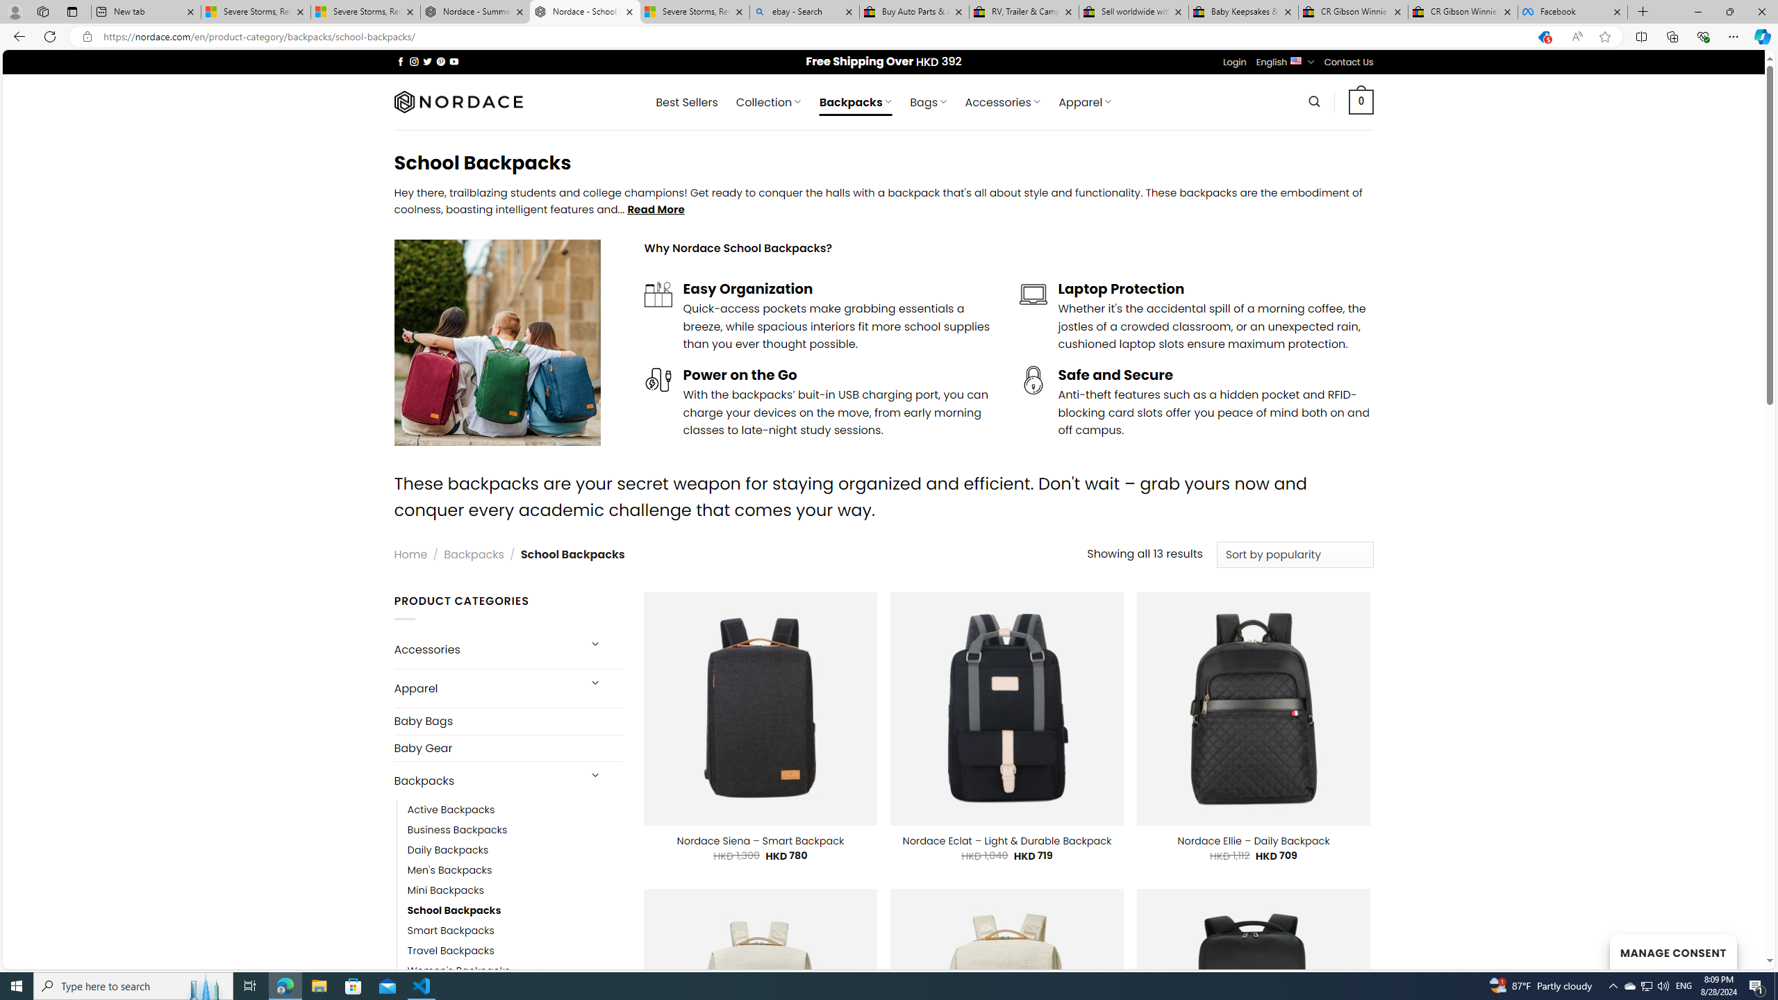 Image resolution: width=1778 pixels, height=1000 pixels. Describe the element at coordinates (485, 650) in the screenshot. I see `Accessories` at that location.